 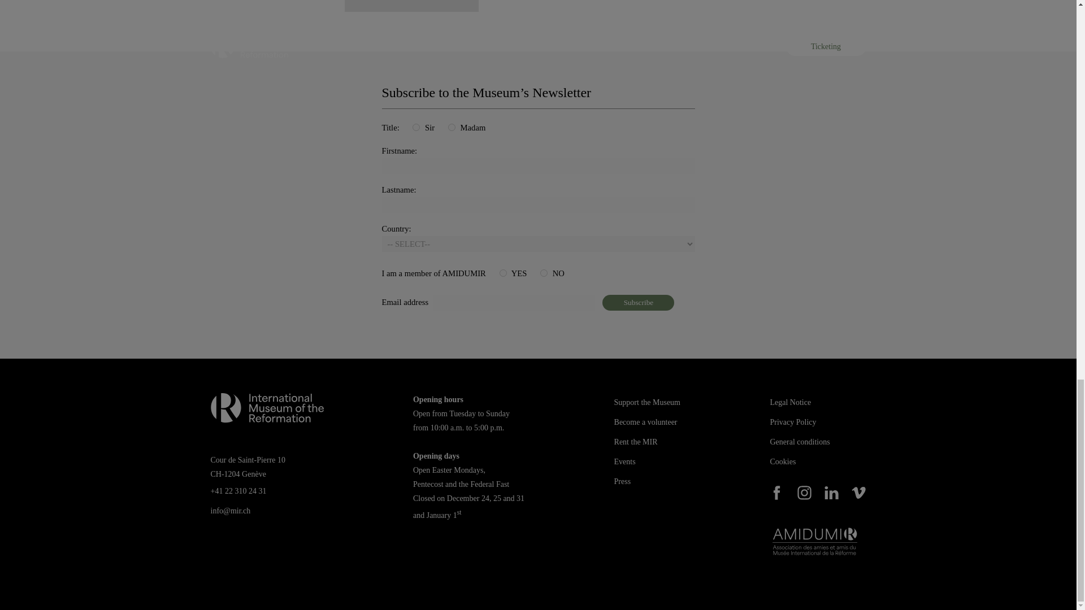 What do you see at coordinates (776, 493) in the screenshot?
I see `Find us on Facebook` at bounding box center [776, 493].